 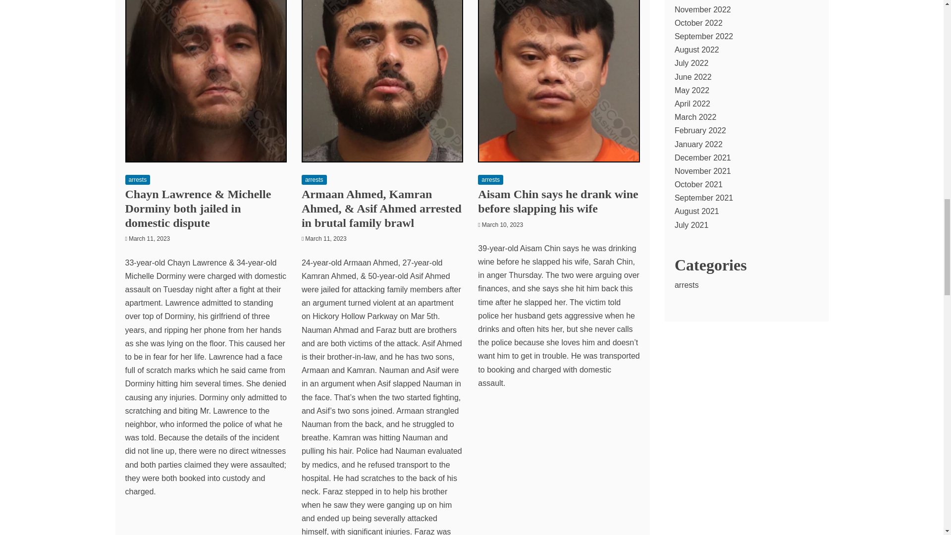 What do you see at coordinates (502, 225) in the screenshot?
I see `March 10, 2023` at bounding box center [502, 225].